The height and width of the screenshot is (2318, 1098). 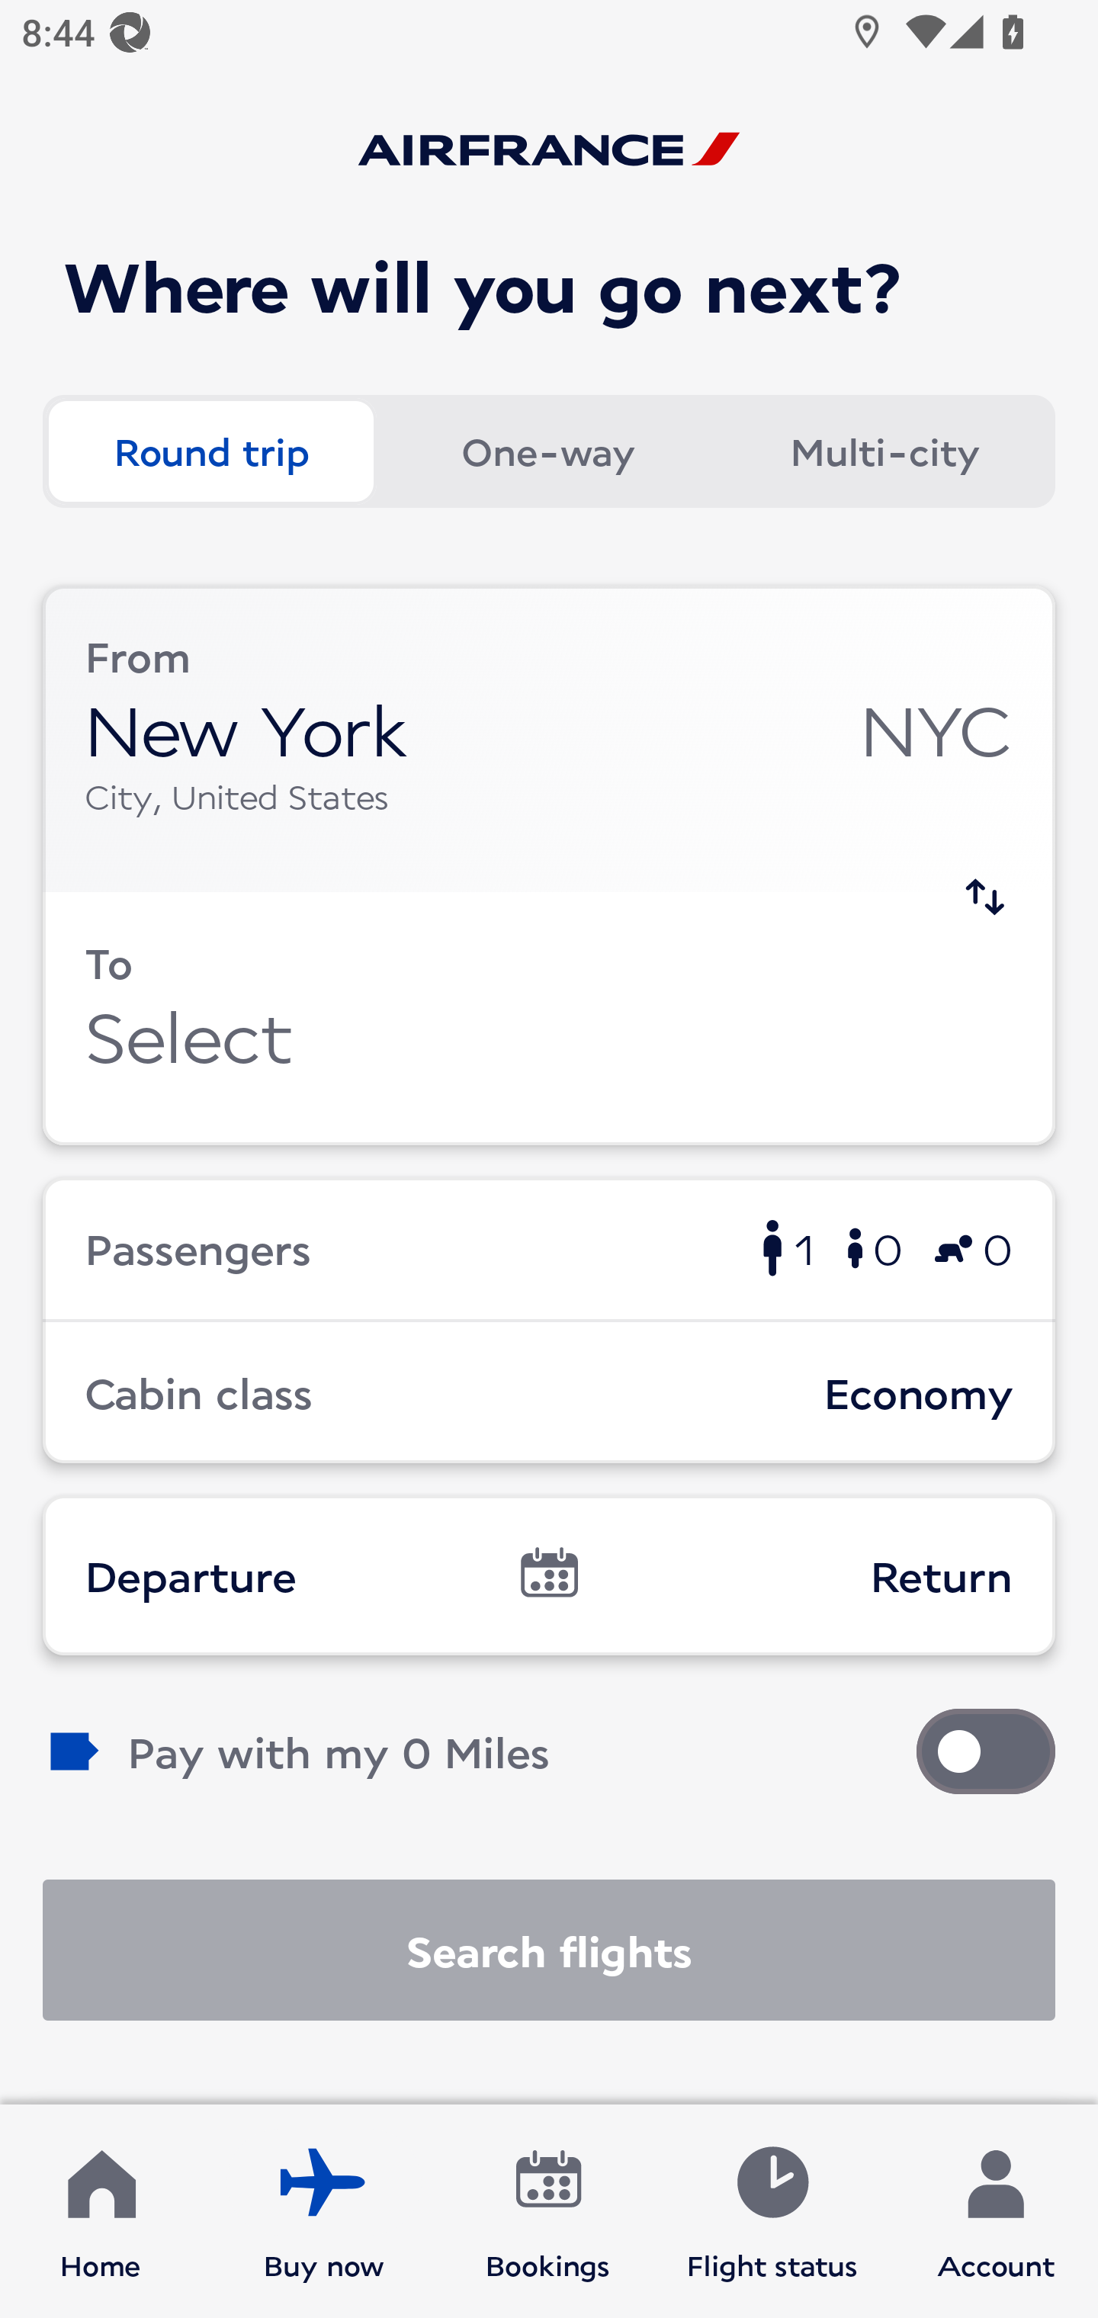 What do you see at coordinates (549, 1247) in the screenshot?
I see `Passengers 1 0 0` at bounding box center [549, 1247].